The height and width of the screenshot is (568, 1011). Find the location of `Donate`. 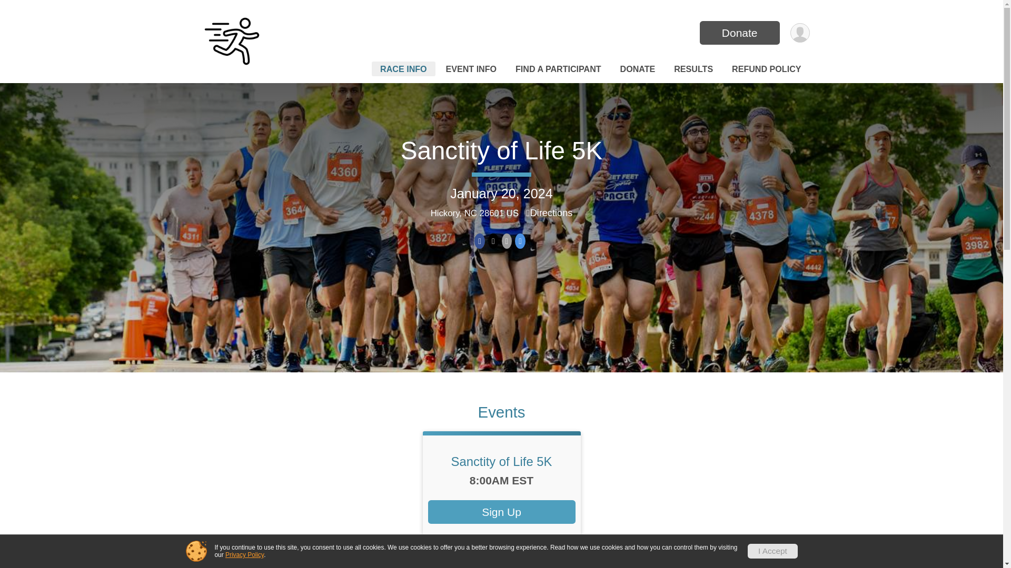

Donate is located at coordinates (739, 33).